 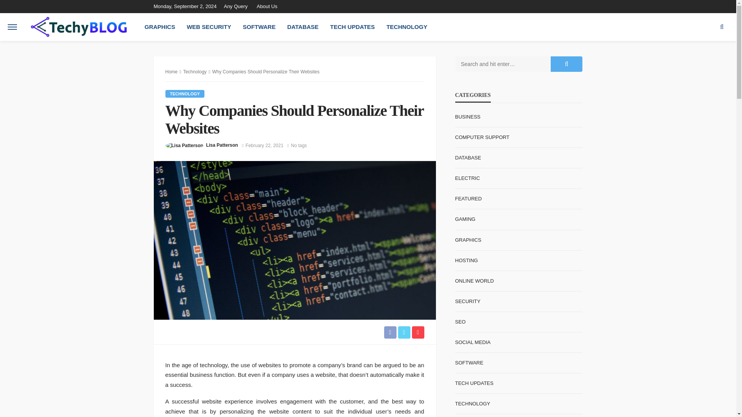 I want to click on TECHNOLOGY, so click(x=407, y=27).